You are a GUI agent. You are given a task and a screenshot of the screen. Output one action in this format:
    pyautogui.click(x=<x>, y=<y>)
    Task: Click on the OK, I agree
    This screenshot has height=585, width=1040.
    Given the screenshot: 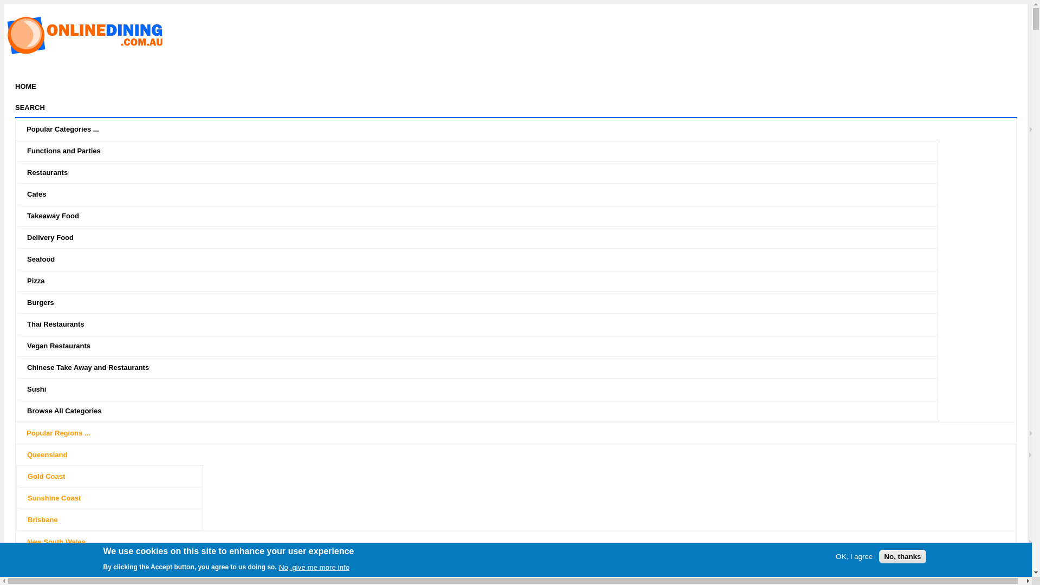 What is the action you would take?
    pyautogui.click(x=854, y=557)
    